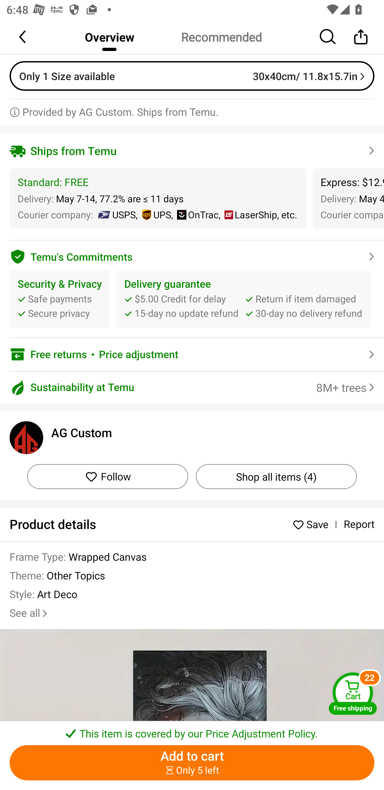  What do you see at coordinates (60, 299) in the screenshot?
I see `Security & Privacy Safe payments Secure privacy` at bounding box center [60, 299].